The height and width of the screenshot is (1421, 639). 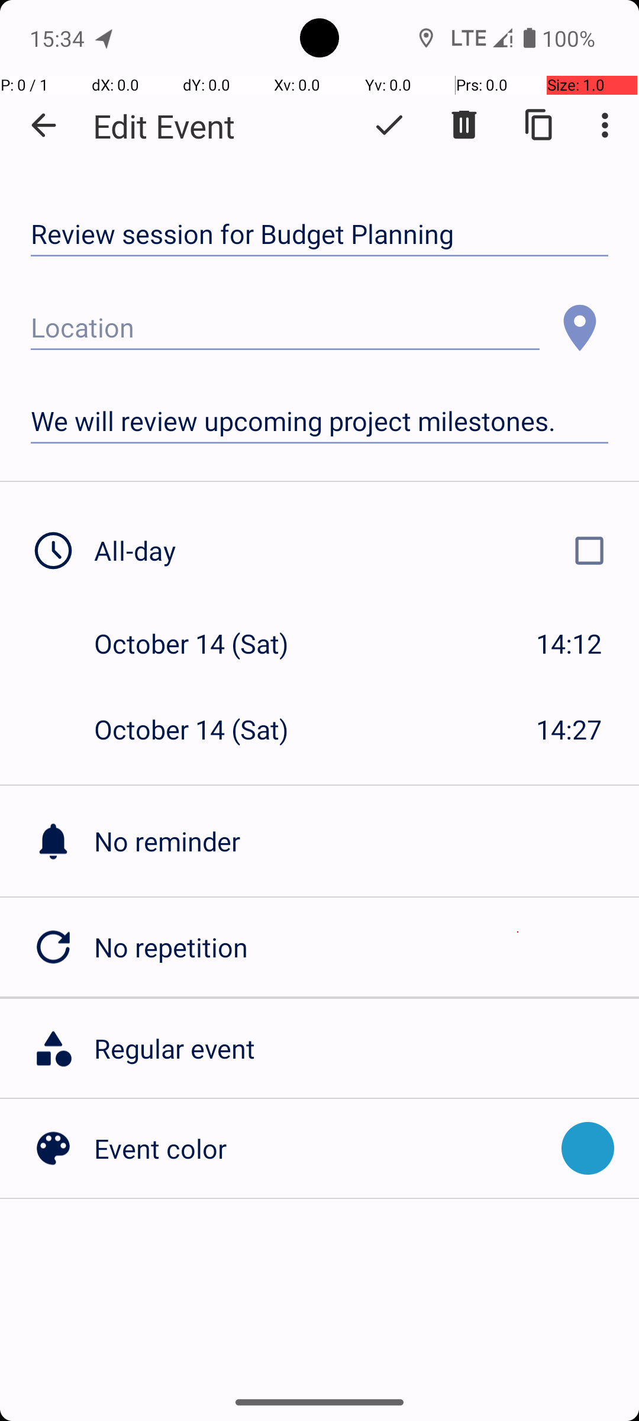 I want to click on 14:12, so click(x=569, y=643).